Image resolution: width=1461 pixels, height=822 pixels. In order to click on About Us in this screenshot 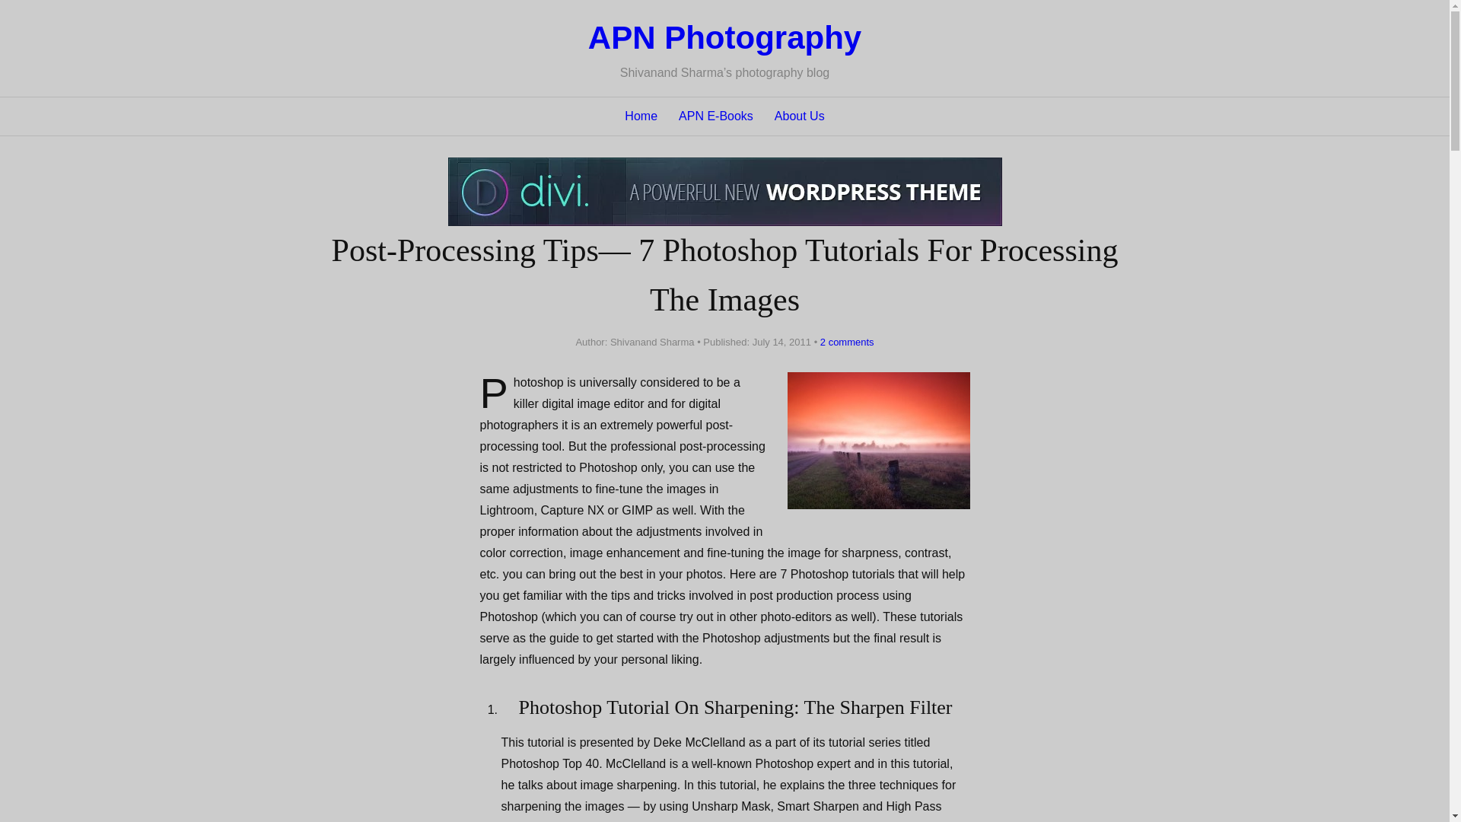, I will do `click(799, 116)`.